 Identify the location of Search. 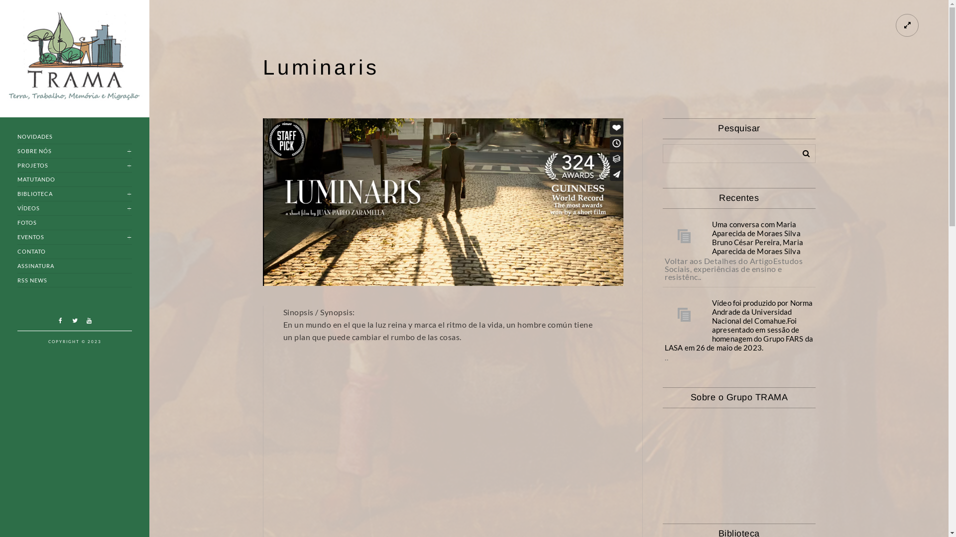
(803, 151).